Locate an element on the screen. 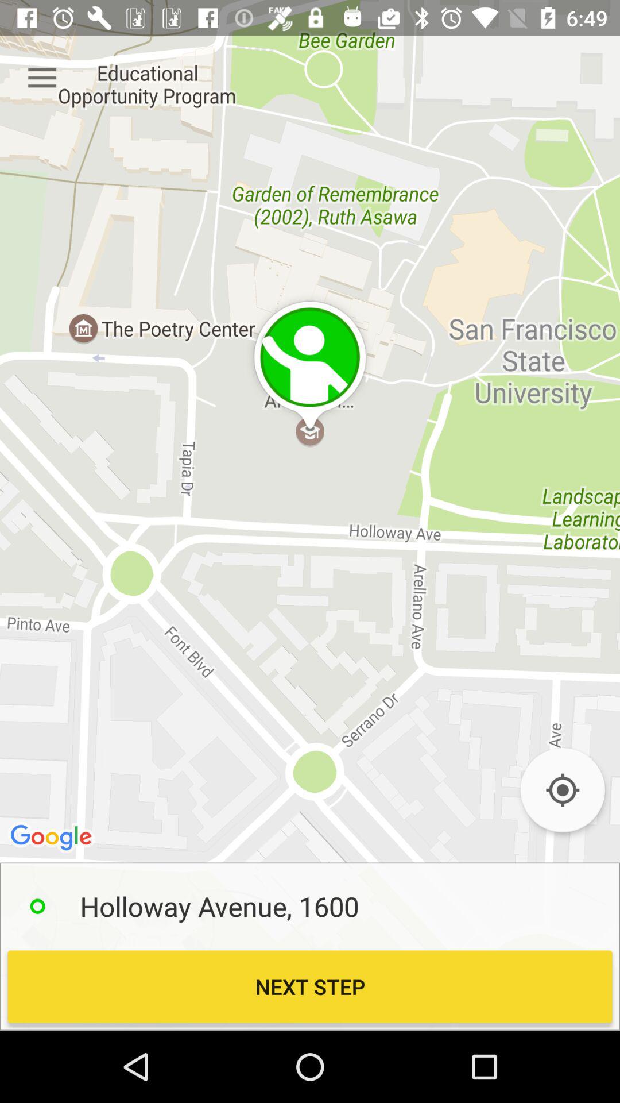 This screenshot has width=620, height=1103. launch item below holloway avenue, 1600 item is located at coordinates (310, 986).